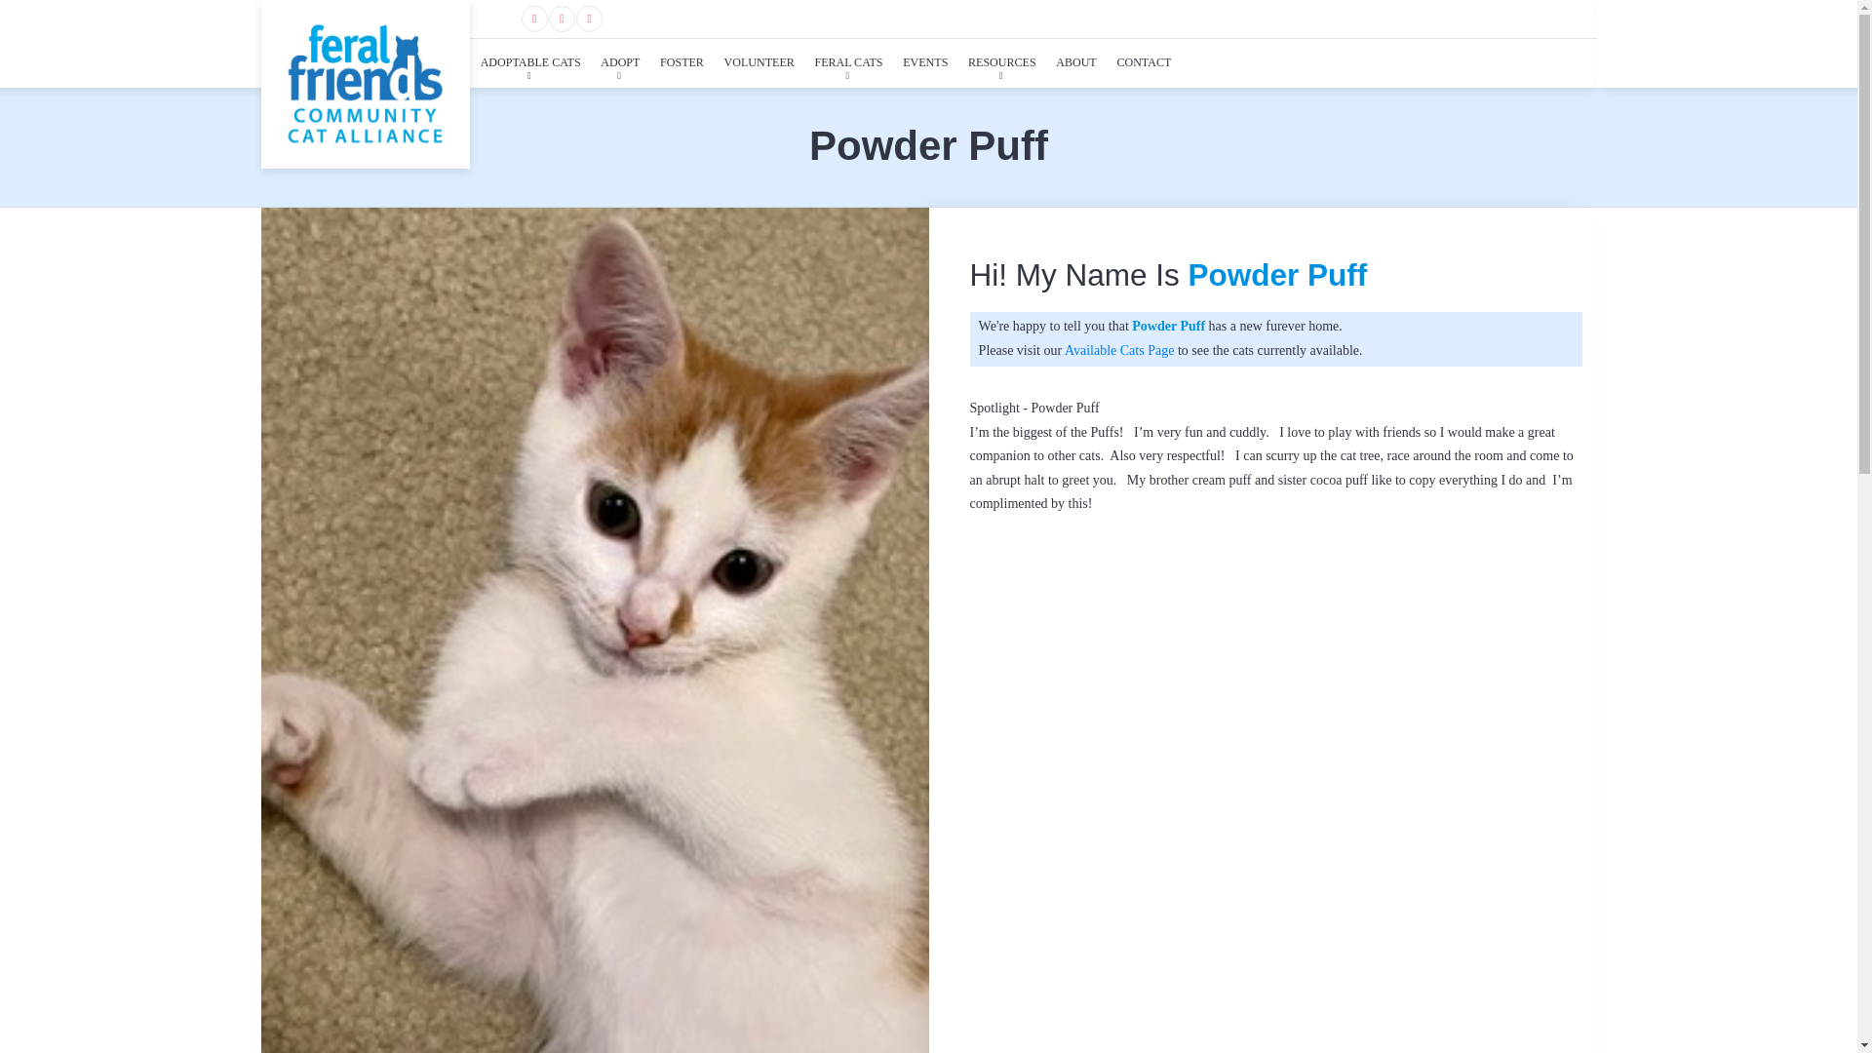 This screenshot has width=1872, height=1053. What do you see at coordinates (681, 62) in the screenshot?
I see `FOSTER` at bounding box center [681, 62].